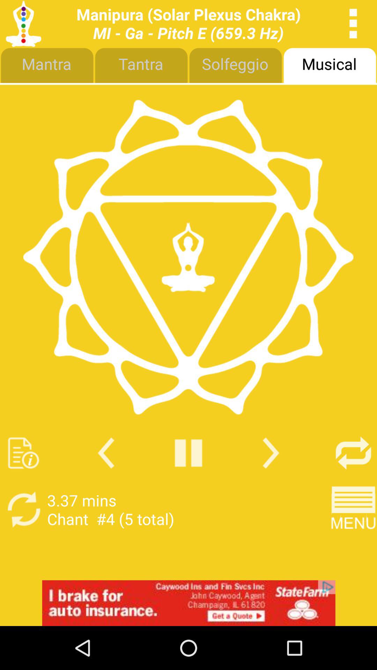 The height and width of the screenshot is (670, 377). What do you see at coordinates (271, 453) in the screenshot?
I see `go to next` at bounding box center [271, 453].